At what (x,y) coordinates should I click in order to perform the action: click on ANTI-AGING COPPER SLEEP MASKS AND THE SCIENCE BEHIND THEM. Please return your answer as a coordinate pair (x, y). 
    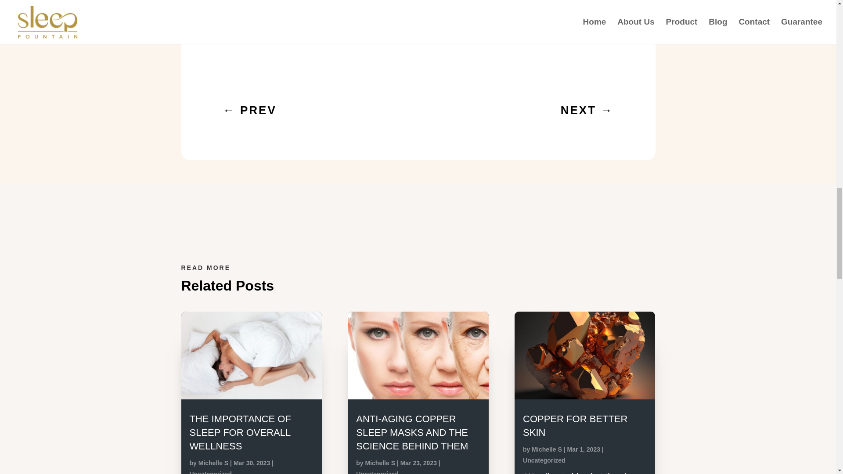
    Looking at the image, I should click on (412, 432).